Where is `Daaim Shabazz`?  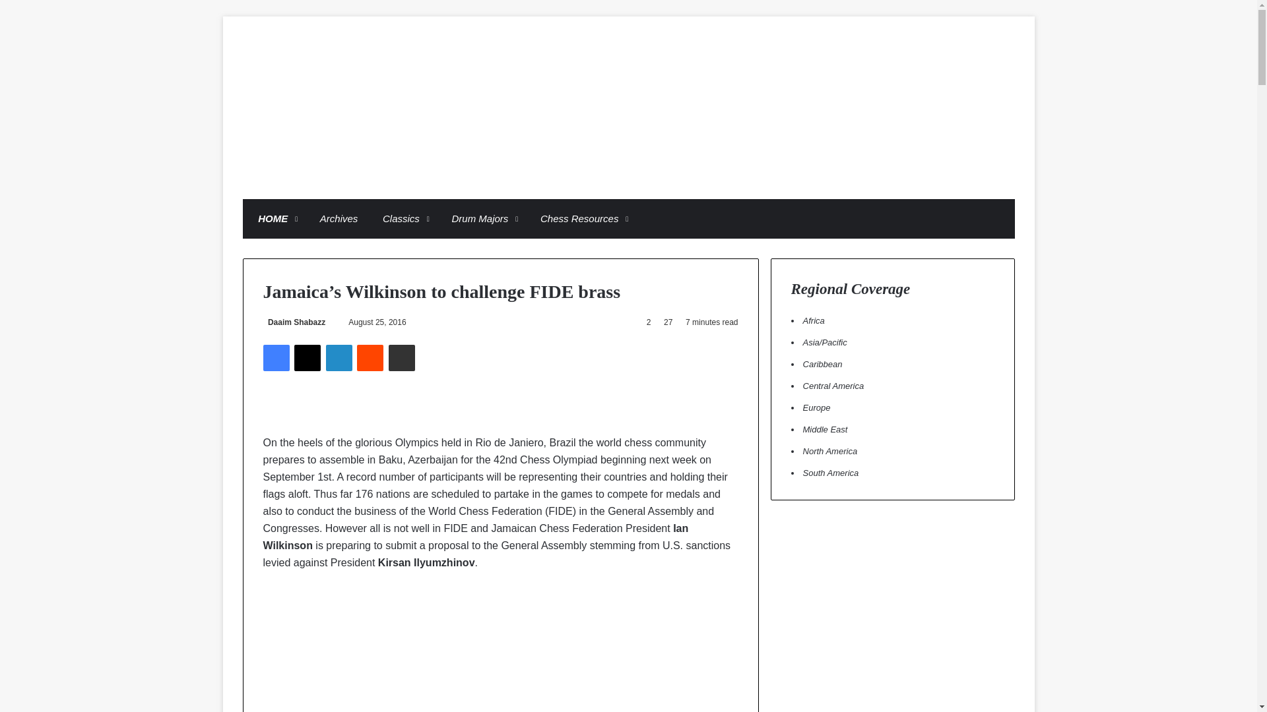
Daaim Shabazz is located at coordinates (294, 322).